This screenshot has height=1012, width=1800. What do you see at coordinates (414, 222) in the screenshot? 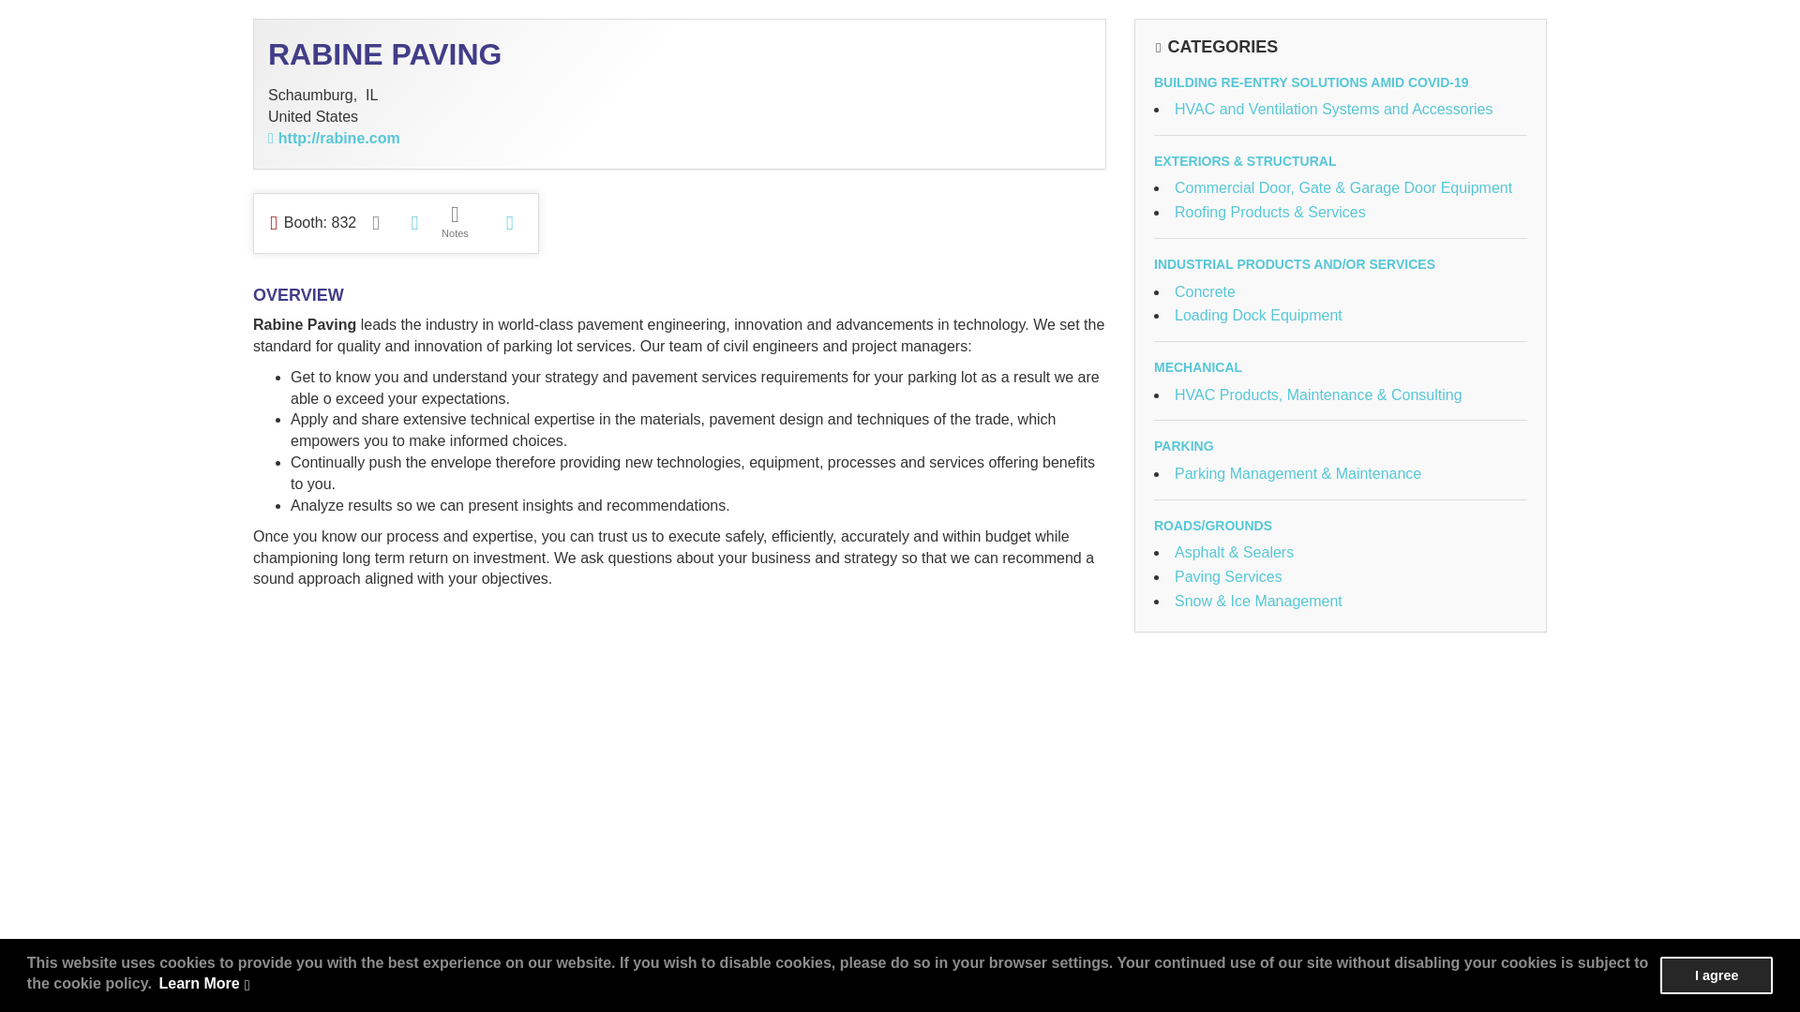
I see `Print` at bounding box center [414, 222].